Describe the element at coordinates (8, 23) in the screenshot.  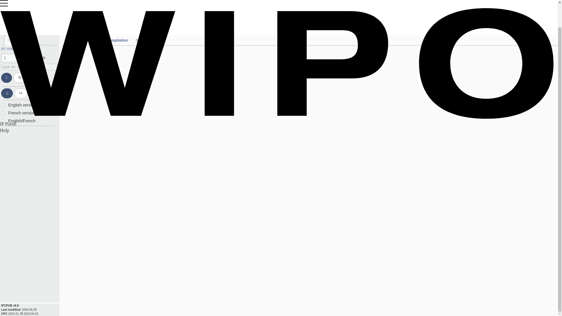
I see `IPC HOME` at that location.